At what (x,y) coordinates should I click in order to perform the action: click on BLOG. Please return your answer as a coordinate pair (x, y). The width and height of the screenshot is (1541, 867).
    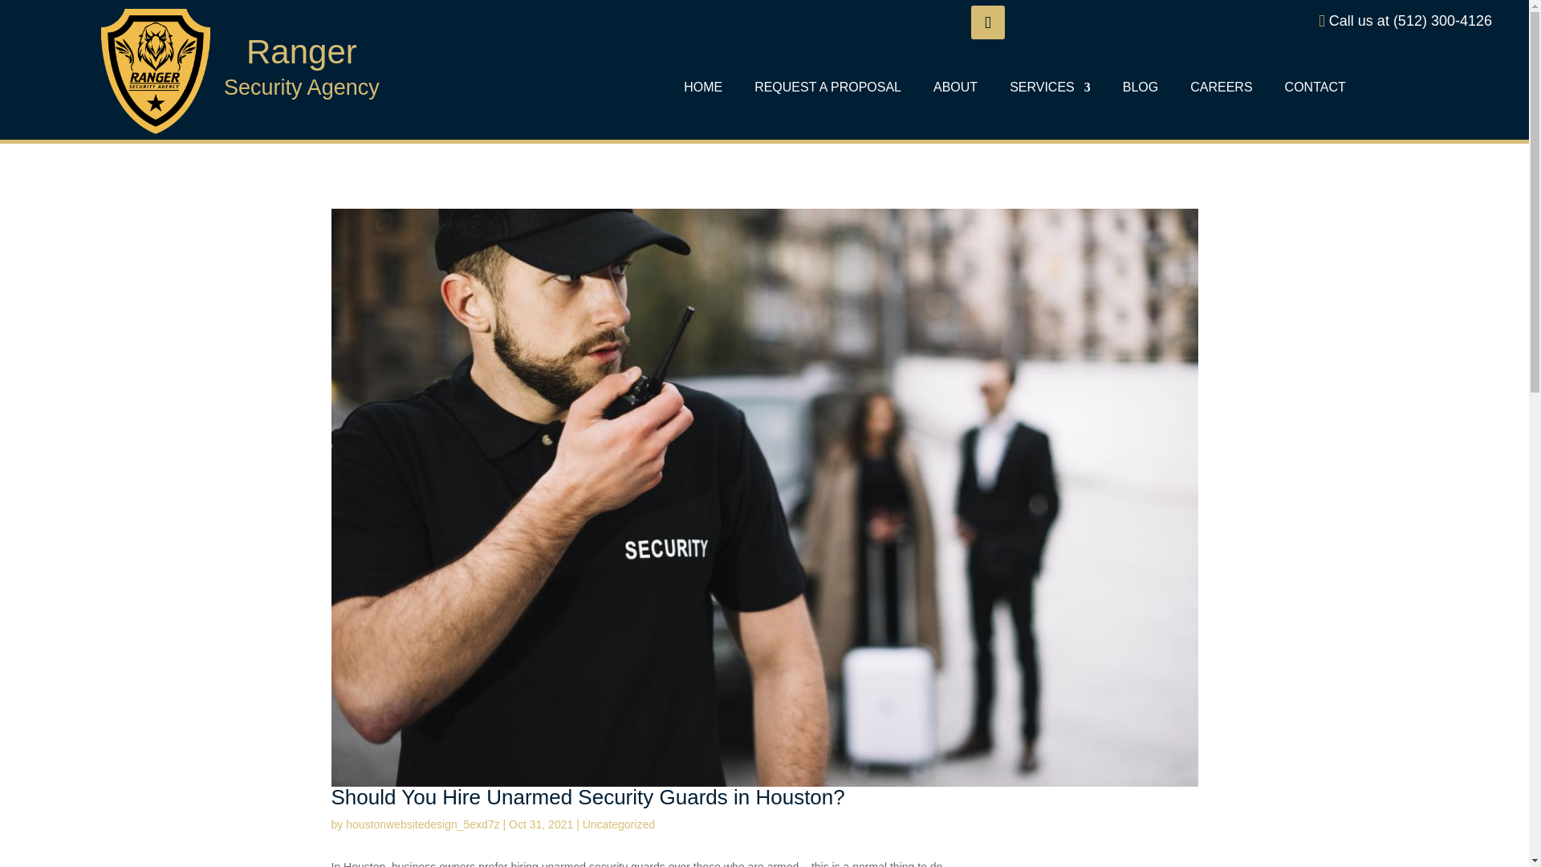
    Looking at the image, I should click on (1141, 90).